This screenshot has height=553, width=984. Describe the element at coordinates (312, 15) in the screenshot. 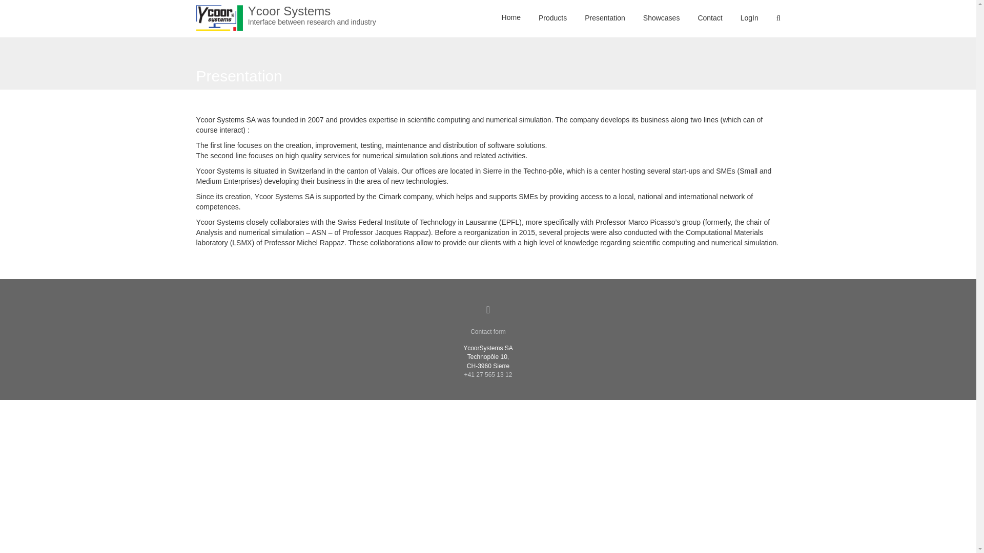

I see `Ycoor Systems` at that location.